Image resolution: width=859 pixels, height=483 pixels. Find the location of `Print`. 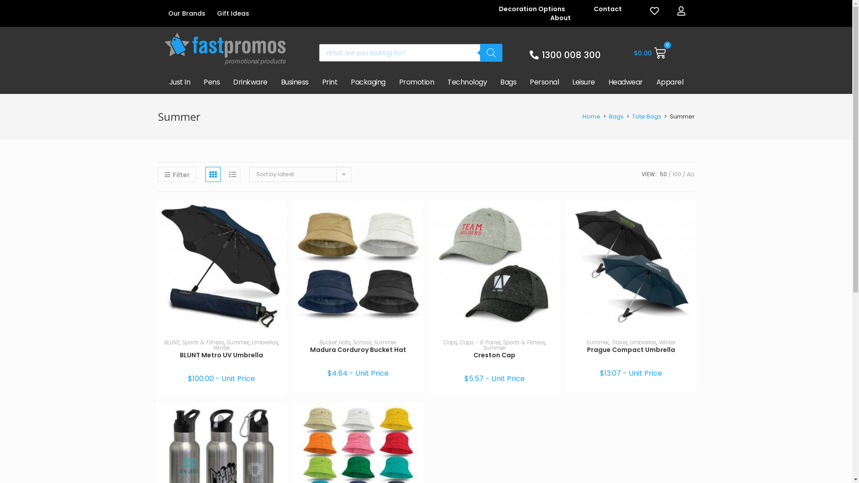

Print is located at coordinates (330, 82).